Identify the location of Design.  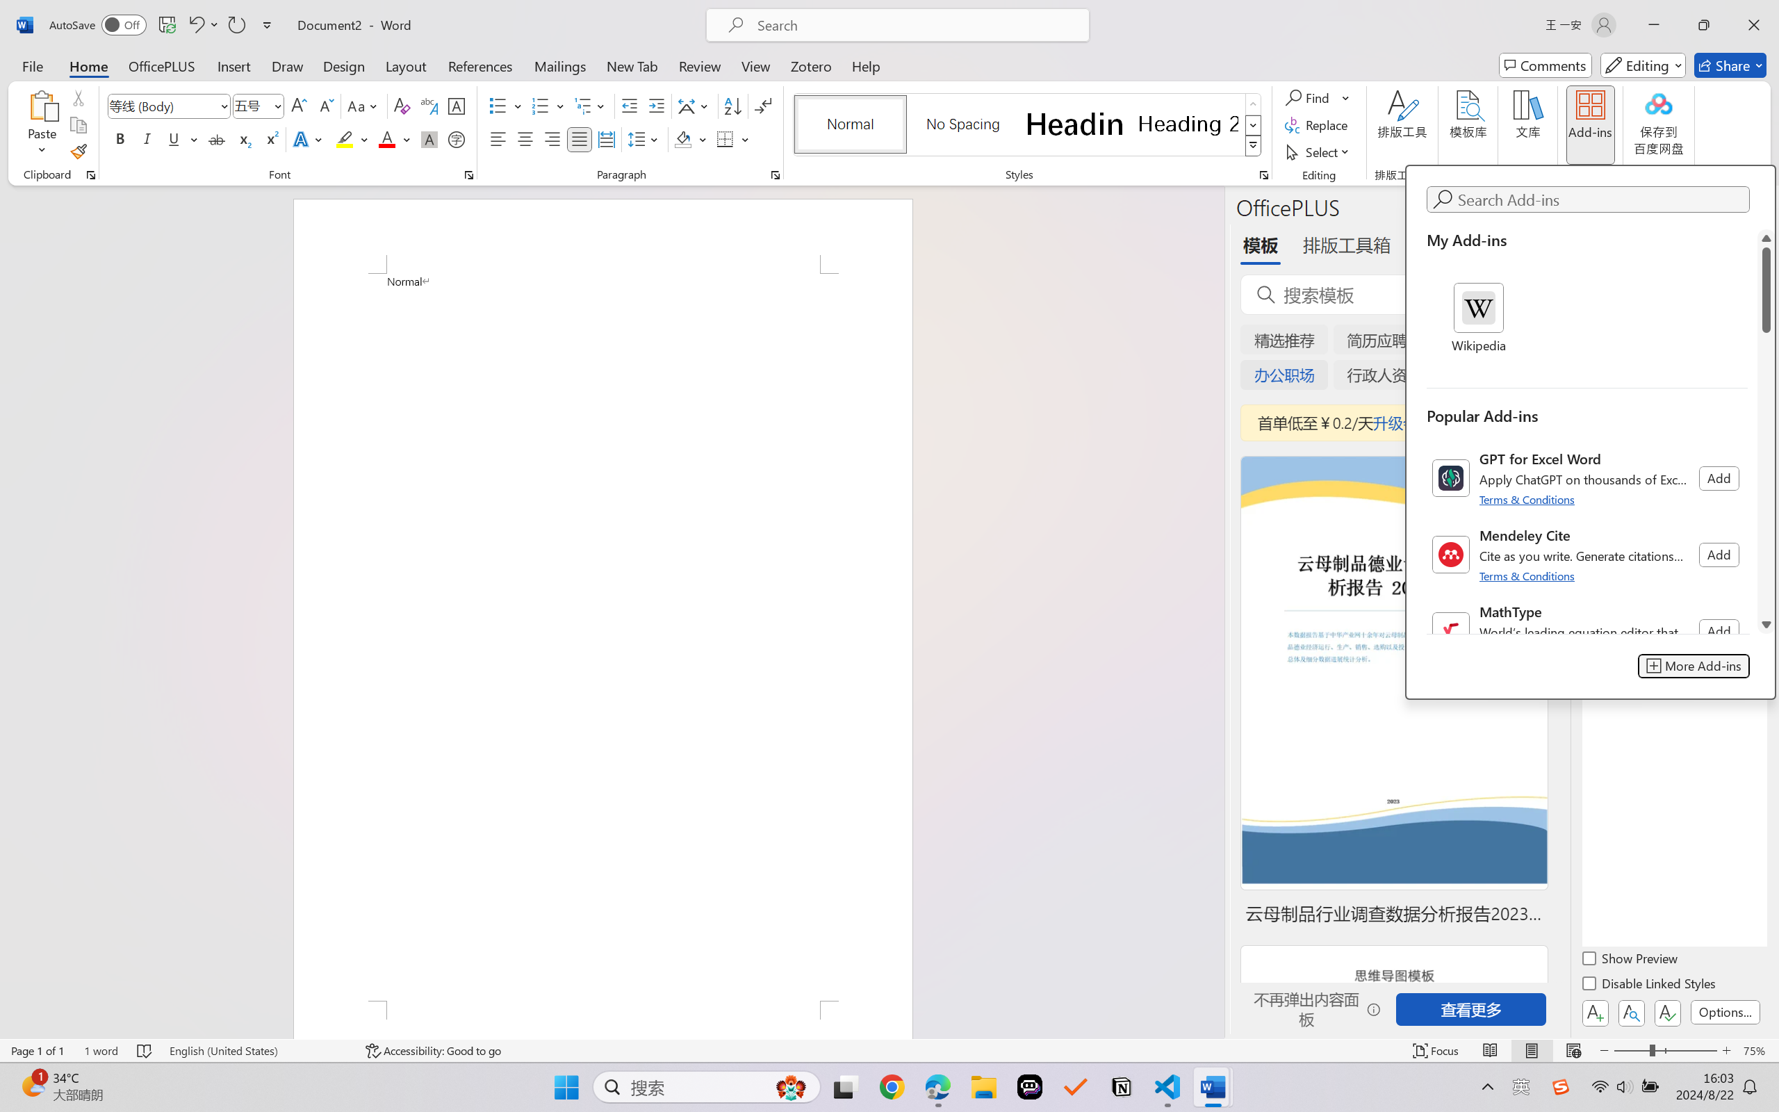
(344, 65).